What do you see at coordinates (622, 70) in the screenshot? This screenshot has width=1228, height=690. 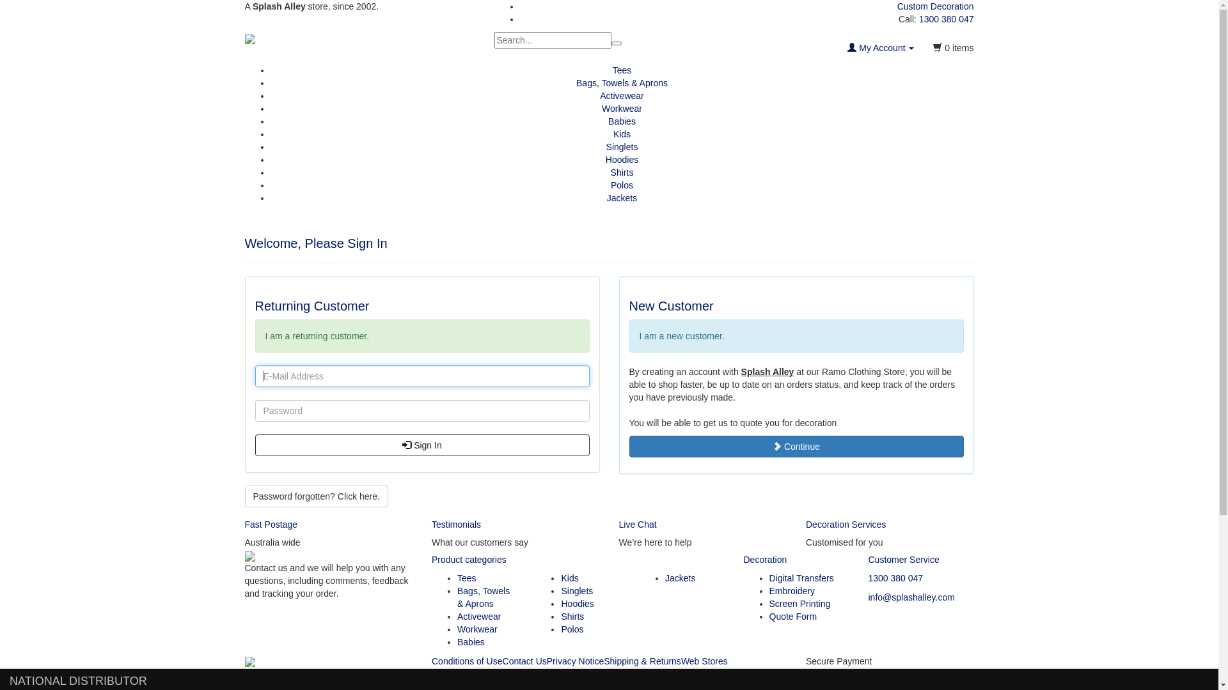 I see `Tees` at bounding box center [622, 70].